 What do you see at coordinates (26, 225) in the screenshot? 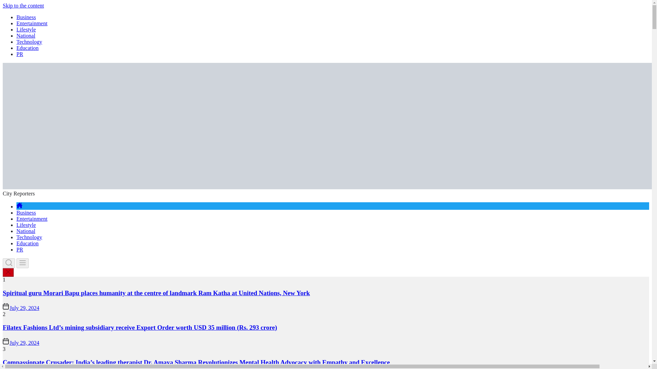
I see `Lifestyle` at bounding box center [26, 225].